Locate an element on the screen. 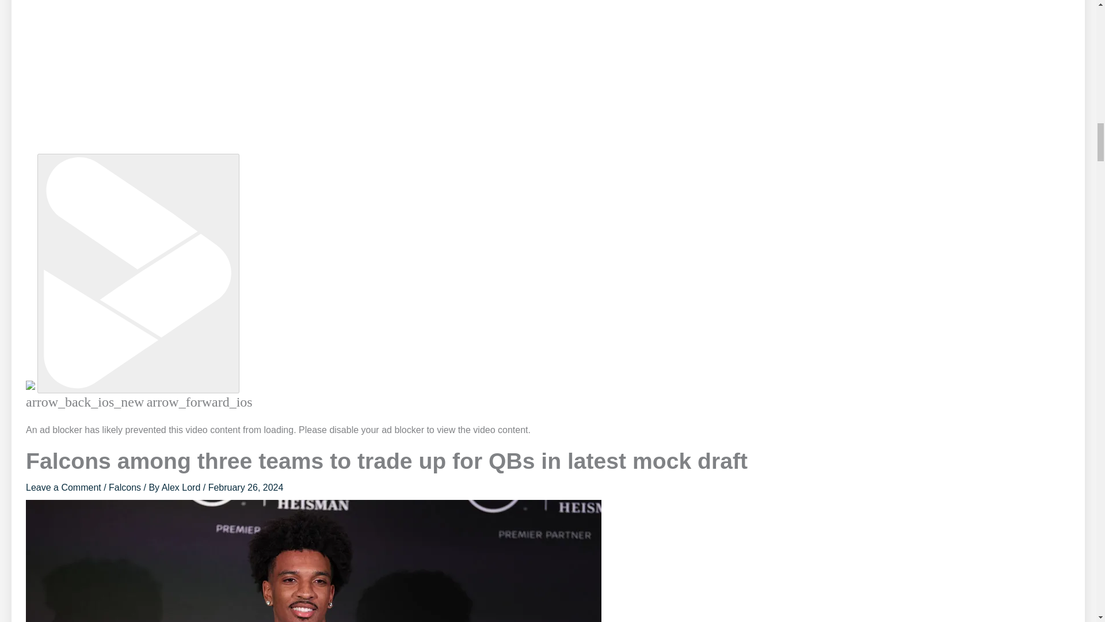  View all posts by Alex Lord is located at coordinates (182, 487).